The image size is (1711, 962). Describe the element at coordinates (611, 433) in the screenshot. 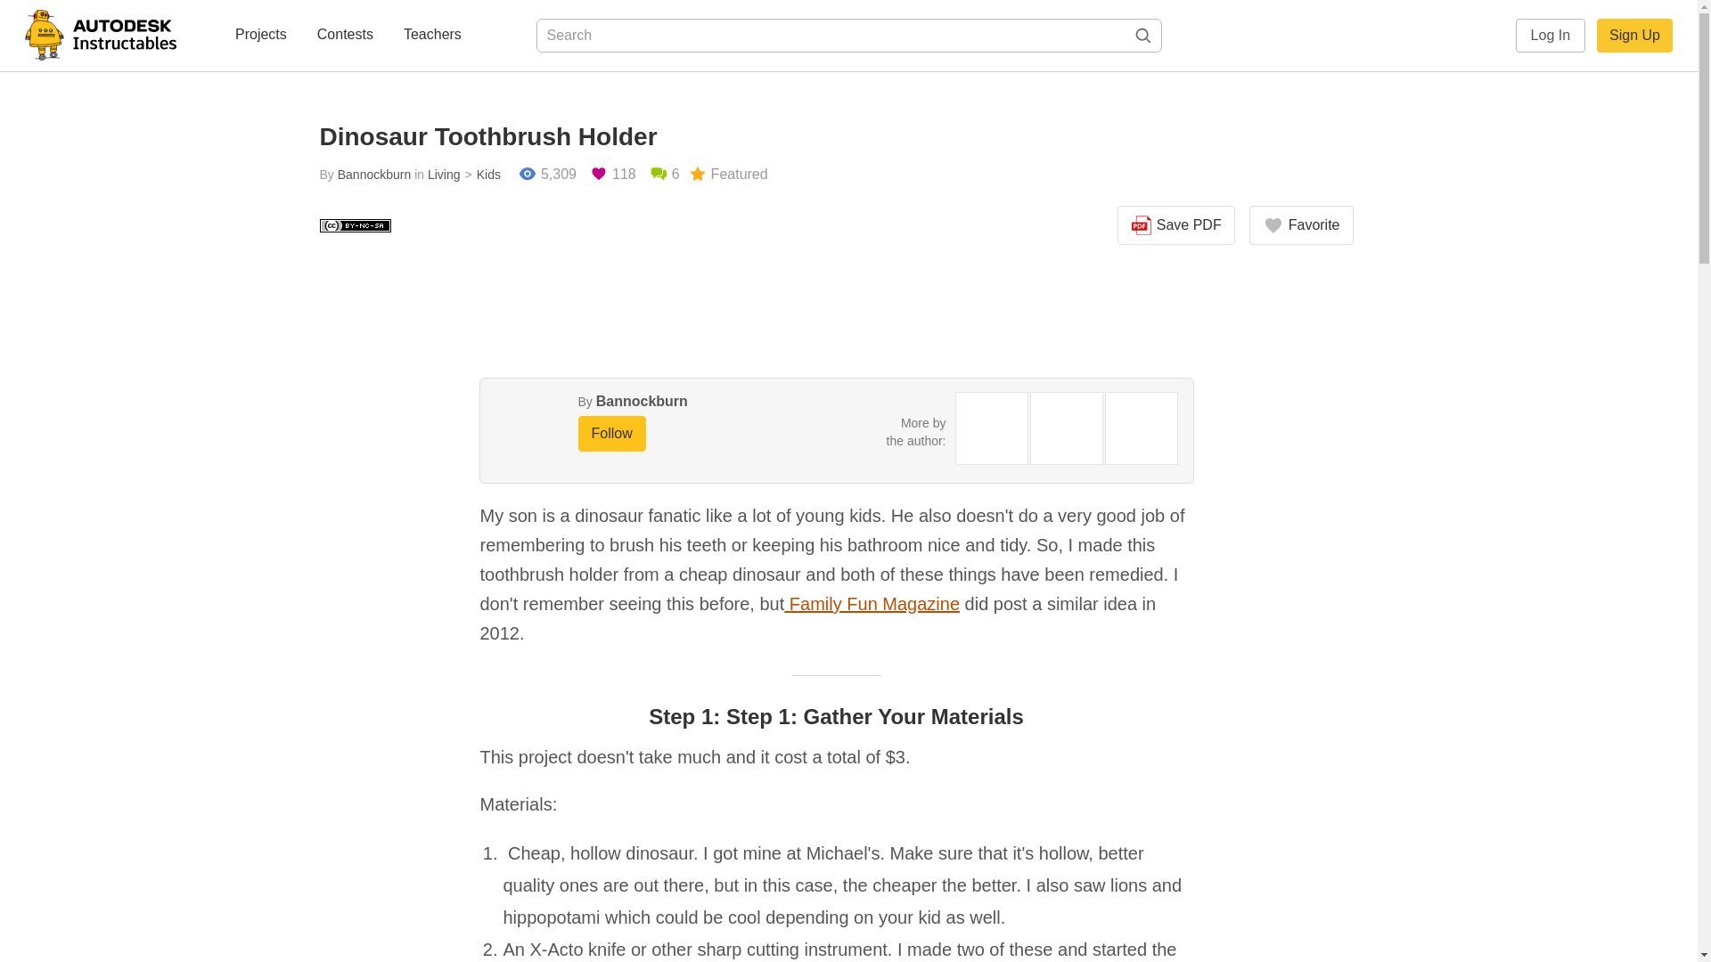

I see `Follow` at that location.